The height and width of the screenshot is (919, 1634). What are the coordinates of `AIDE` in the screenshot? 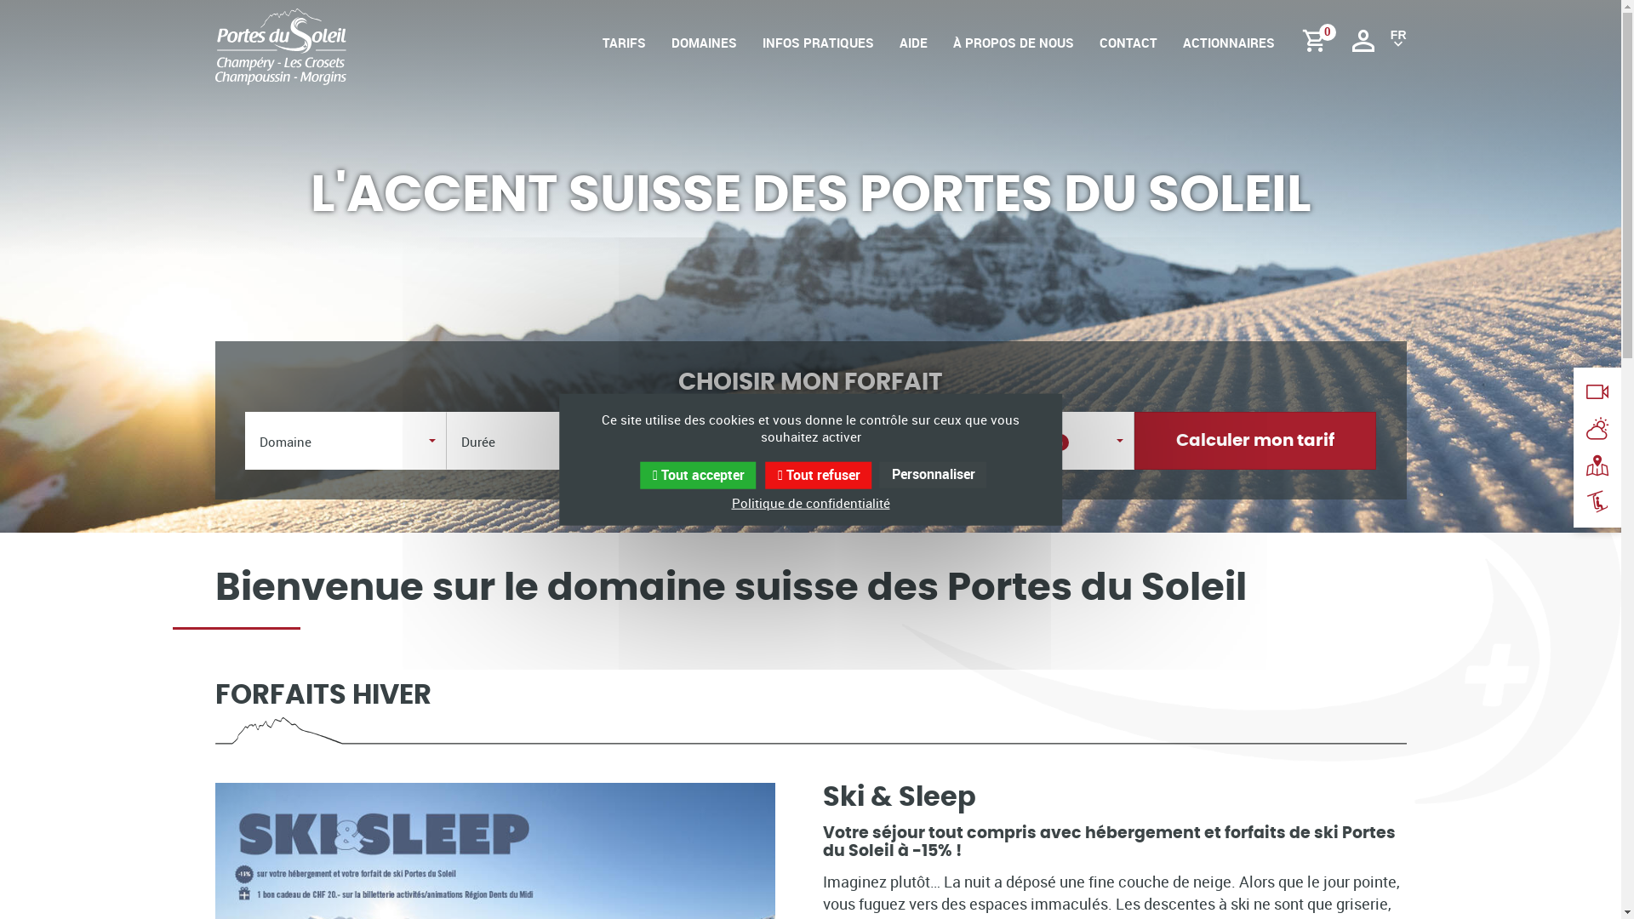 It's located at (912, 60).